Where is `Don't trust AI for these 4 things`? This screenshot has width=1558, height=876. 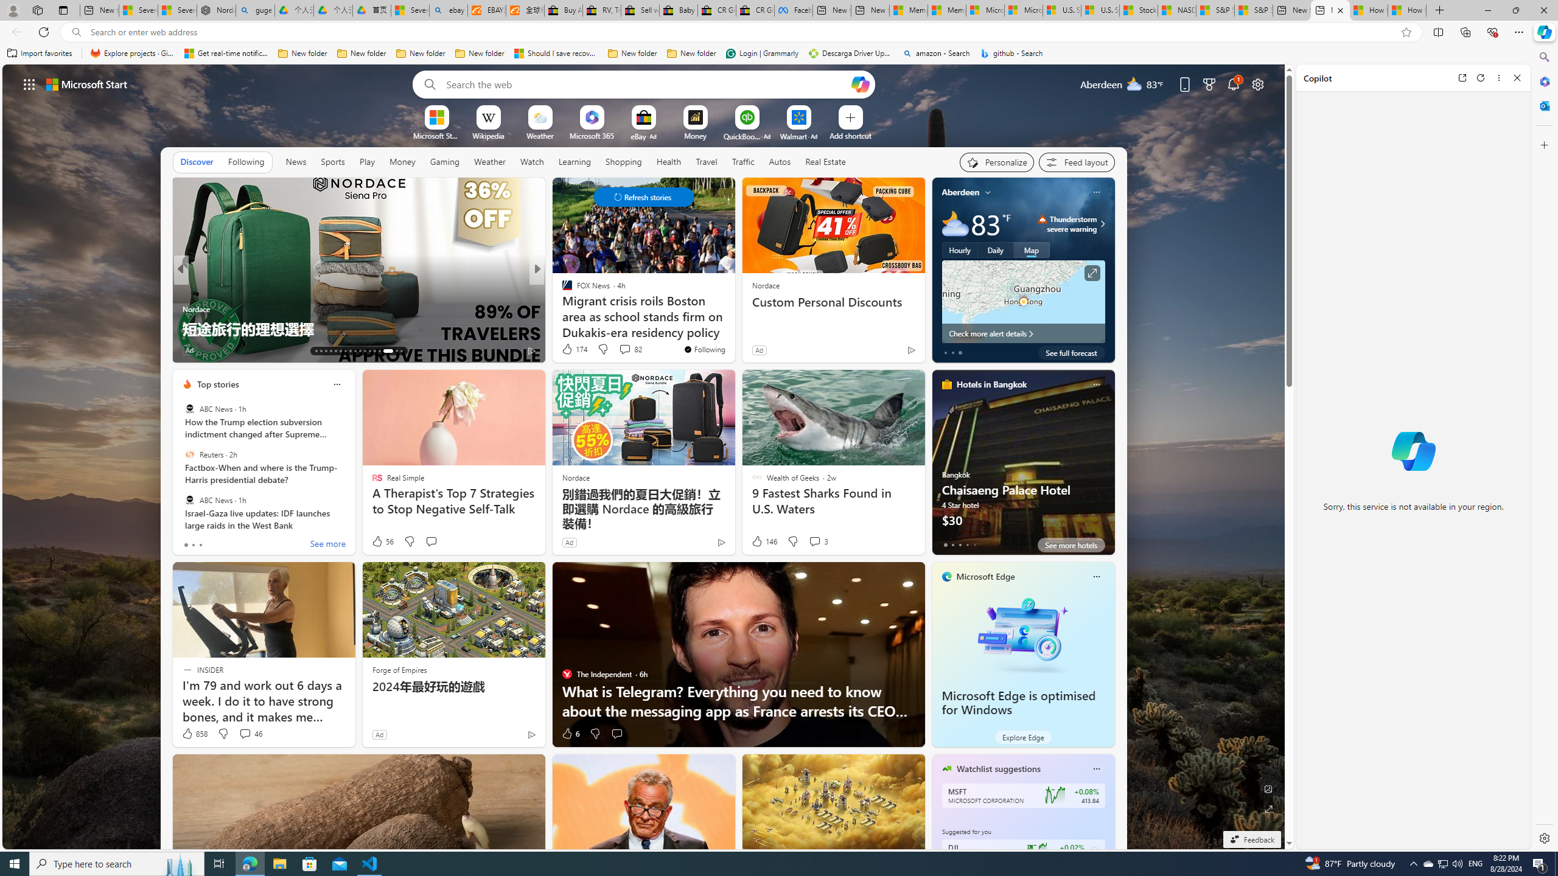 Don't trust AI for these 4 things is located at coordinates (359, 328).